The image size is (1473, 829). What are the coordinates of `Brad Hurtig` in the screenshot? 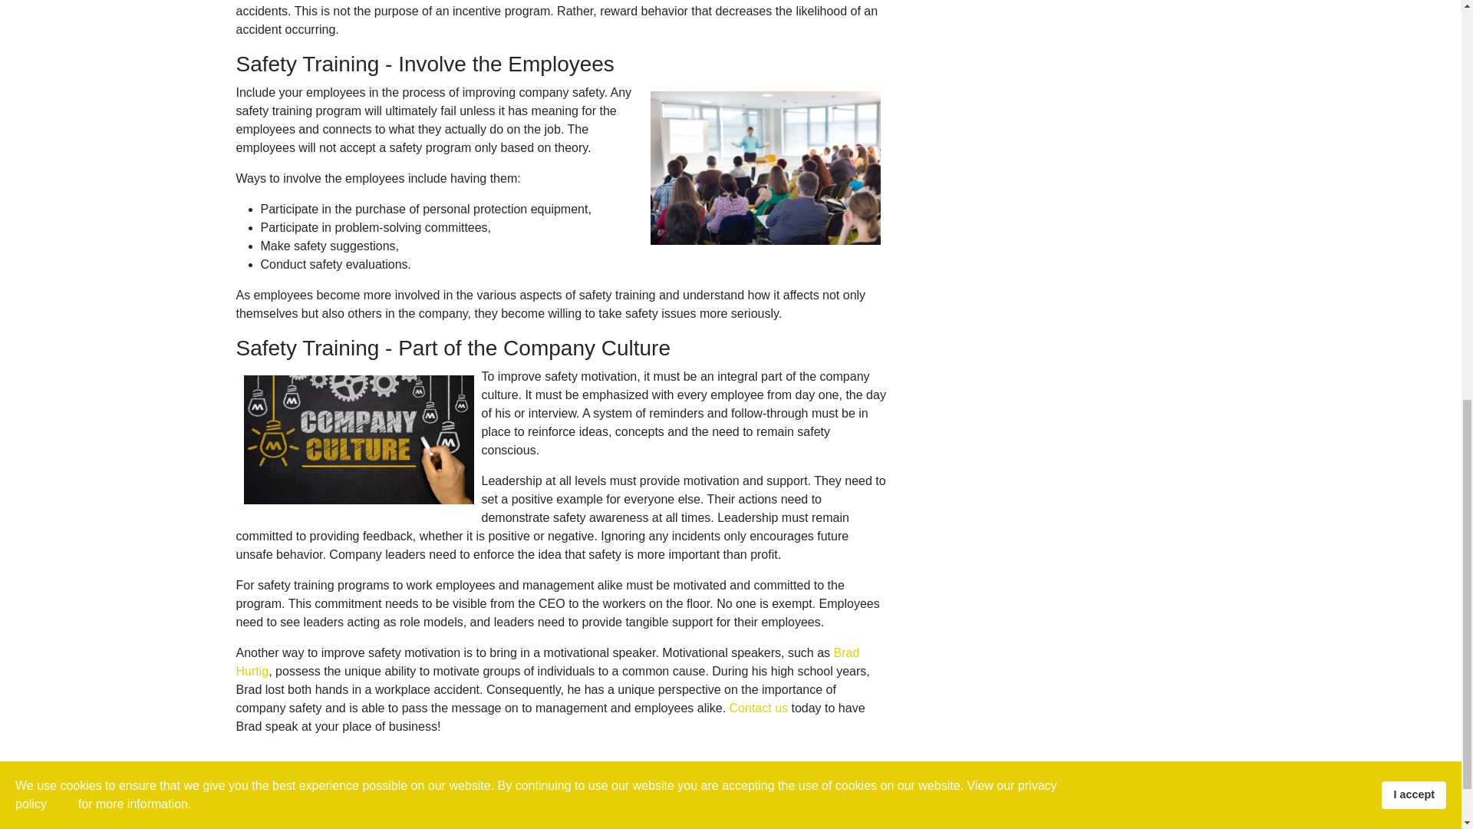 It's located at (548, 662).